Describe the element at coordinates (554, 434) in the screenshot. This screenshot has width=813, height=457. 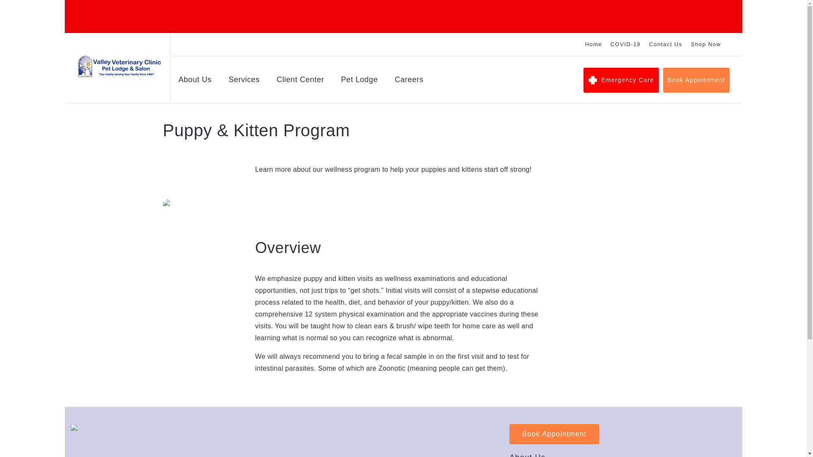
I see `Book Appointment` at that location.